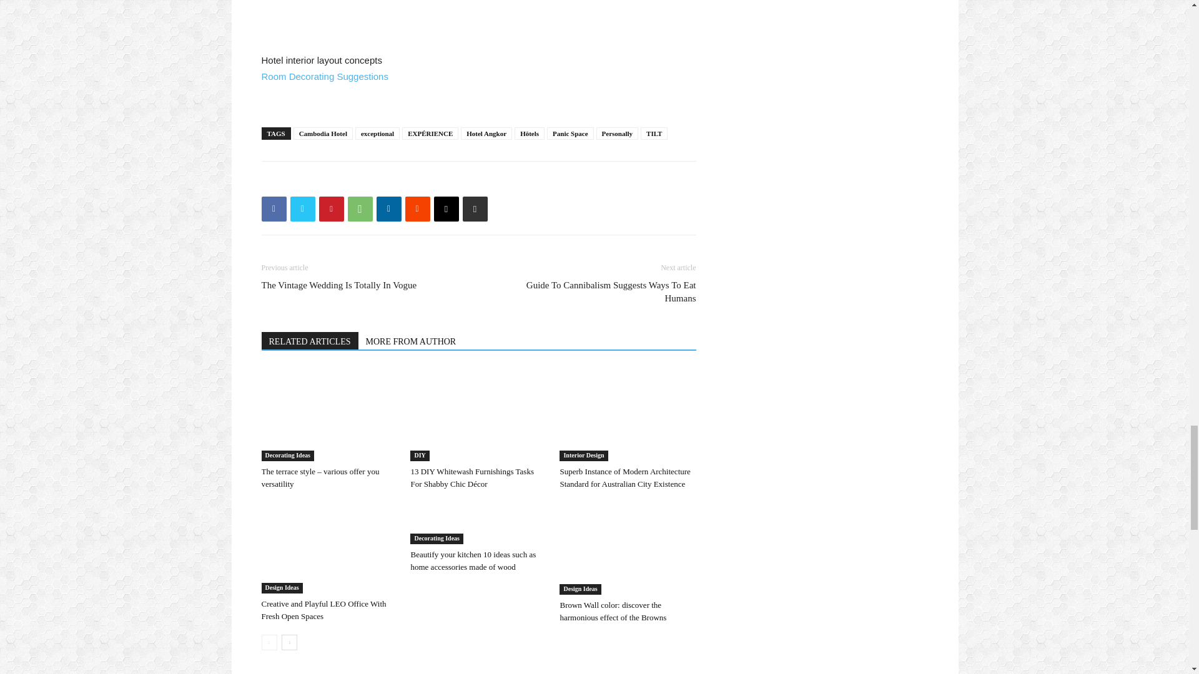 This screenshot has height=674, width=1199. I want to click on Cambodia Hotel, so click(323, 134).